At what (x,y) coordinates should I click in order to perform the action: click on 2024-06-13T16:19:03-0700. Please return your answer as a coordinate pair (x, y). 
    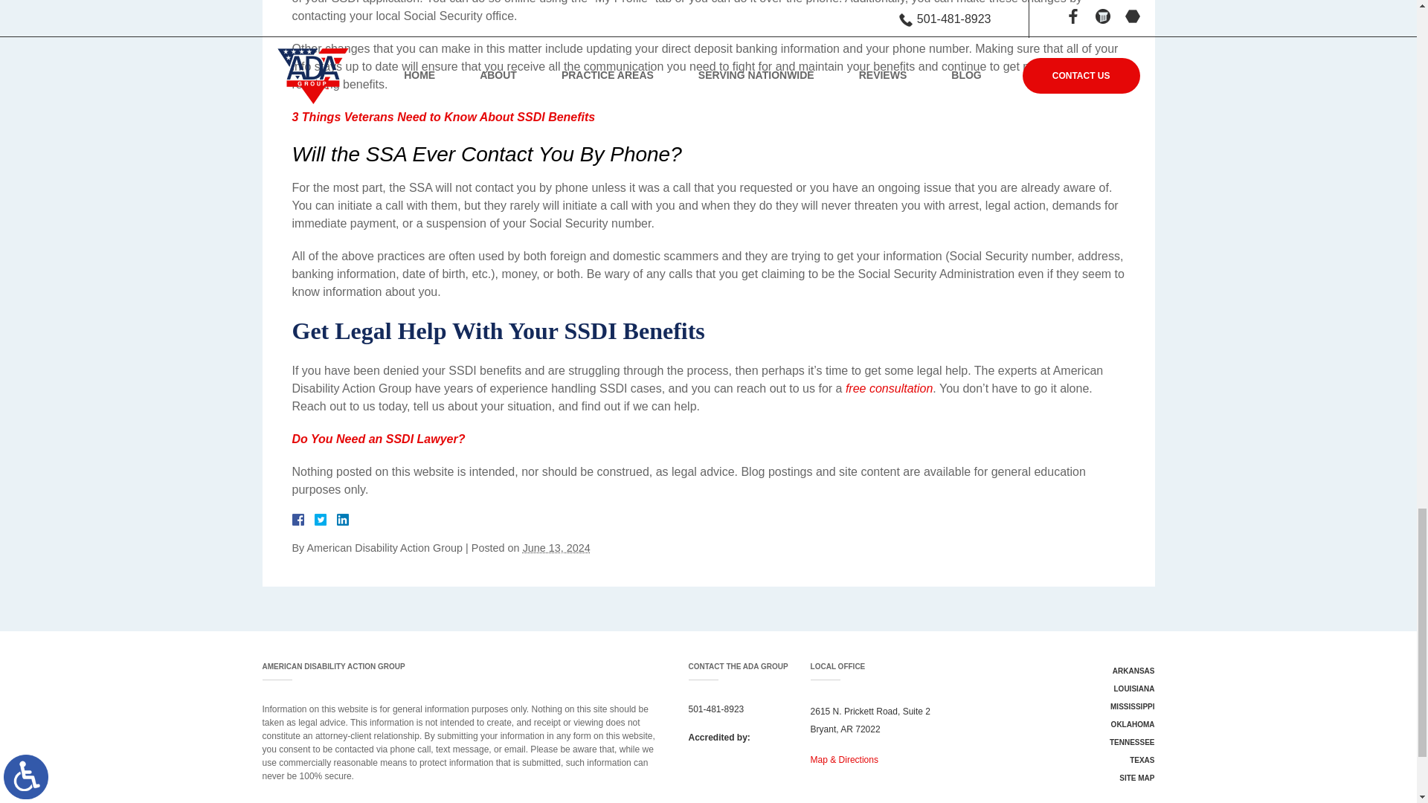
    Looking at the image, I should click on (556, 548).